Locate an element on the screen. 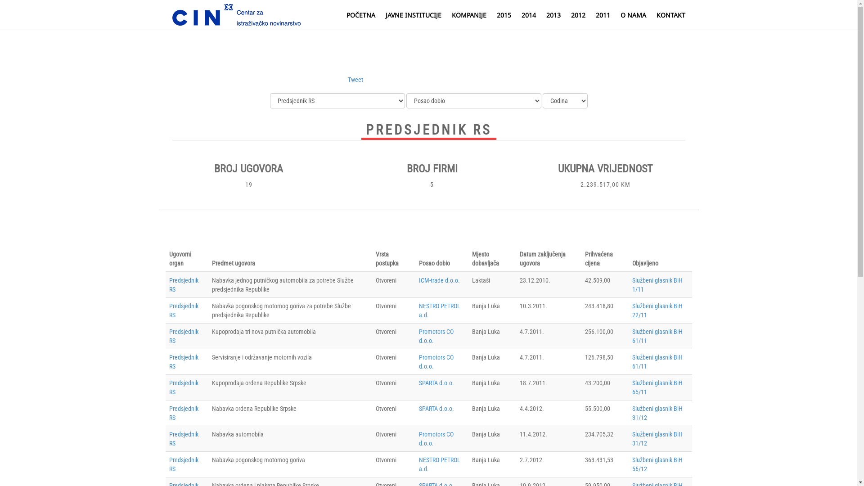  Predsjednik RS is located at coordinates (184, 362).